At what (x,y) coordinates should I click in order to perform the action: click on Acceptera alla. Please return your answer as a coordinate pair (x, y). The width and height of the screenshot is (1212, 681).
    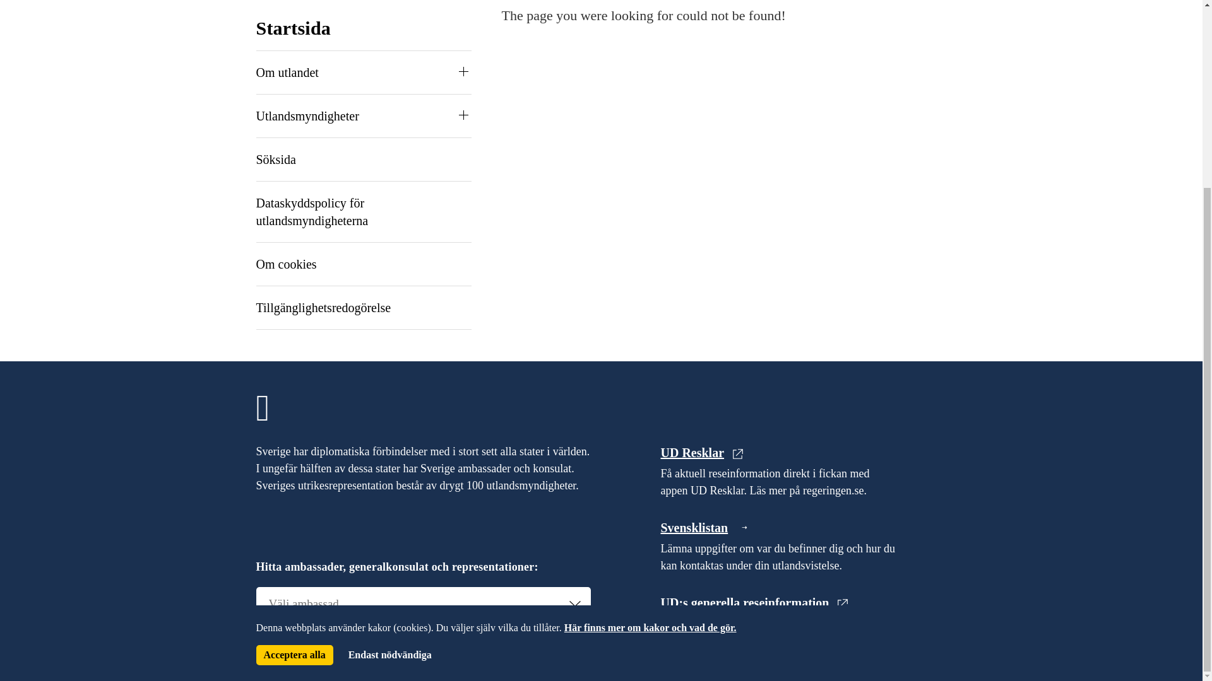
    Looking at the image, I should click on (294, 404).